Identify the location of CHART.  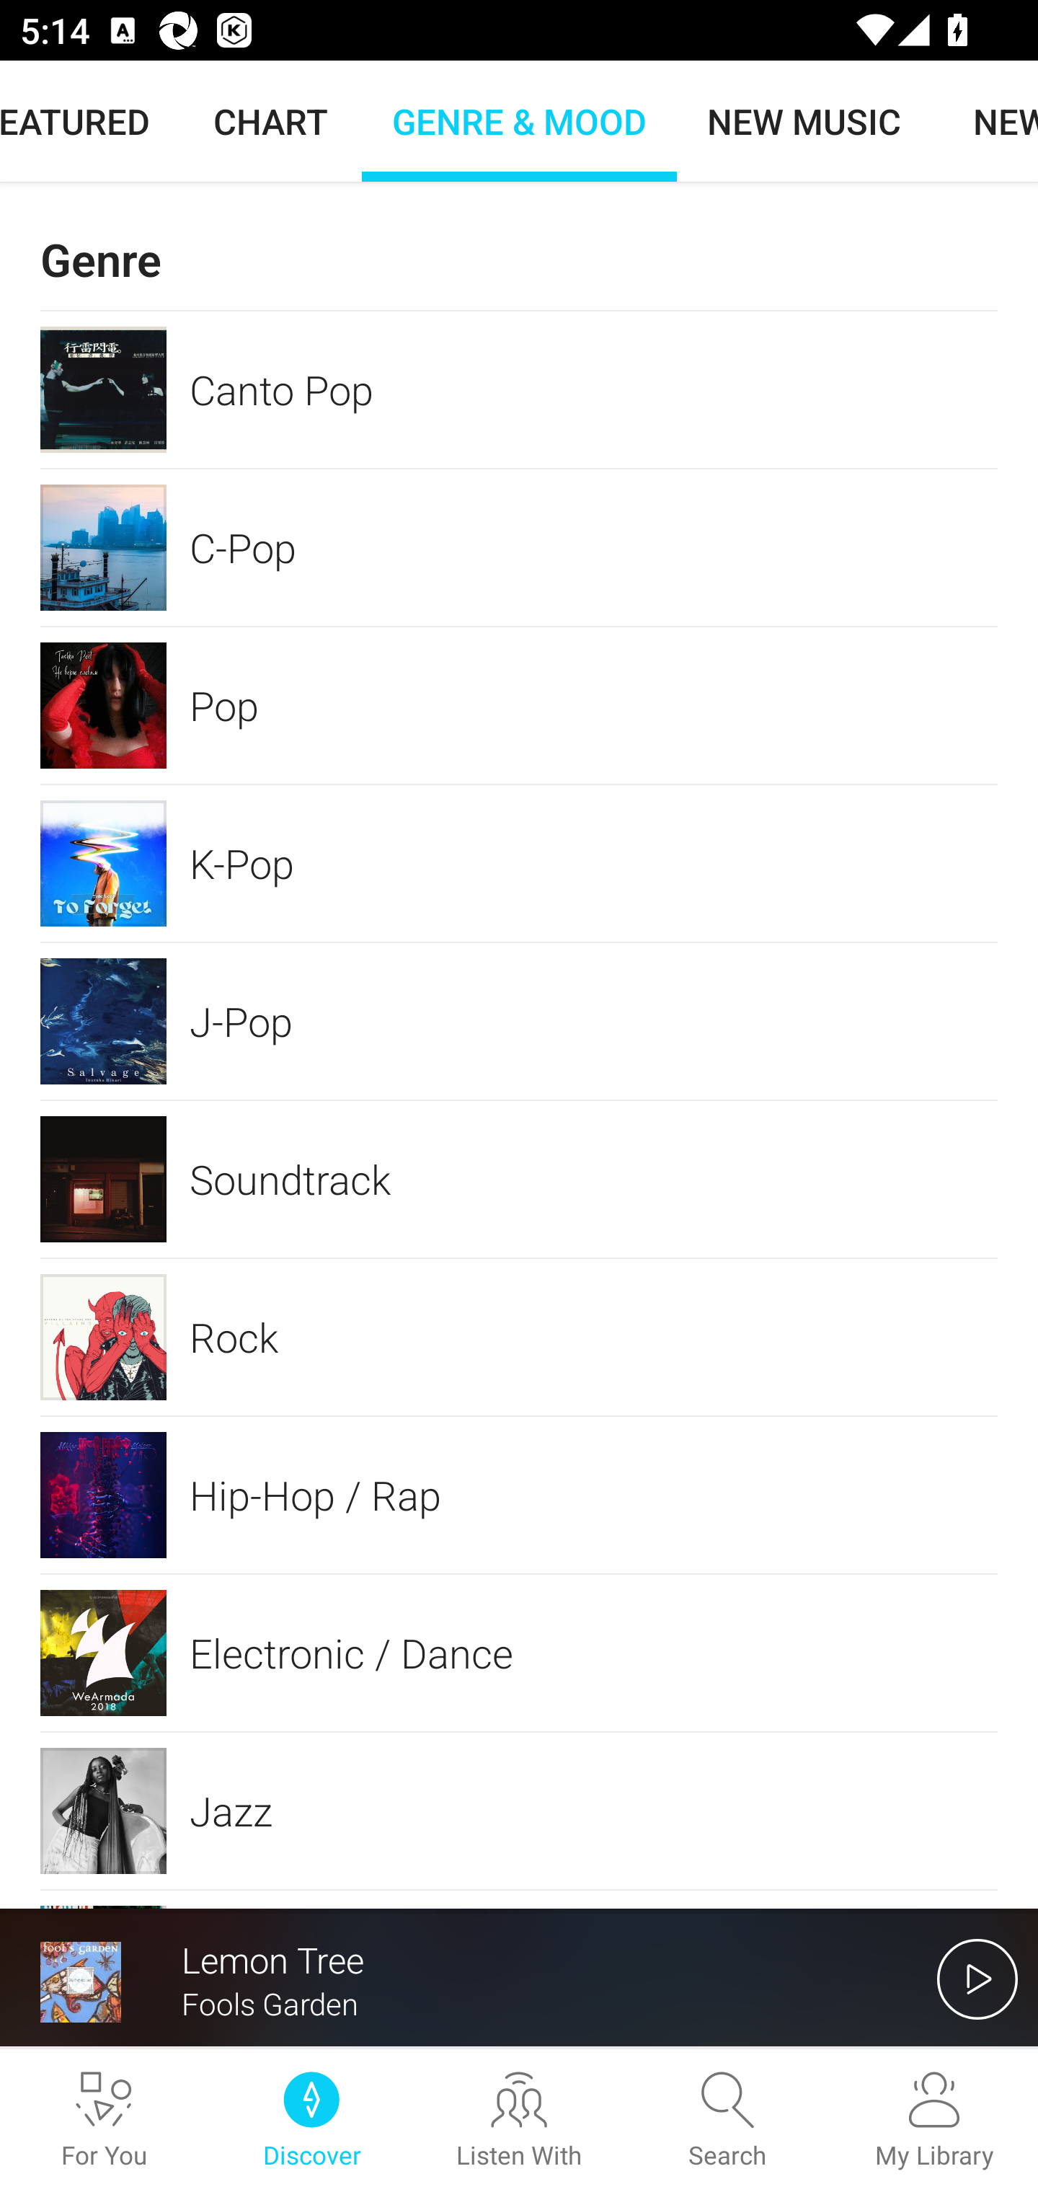
(271, 121).